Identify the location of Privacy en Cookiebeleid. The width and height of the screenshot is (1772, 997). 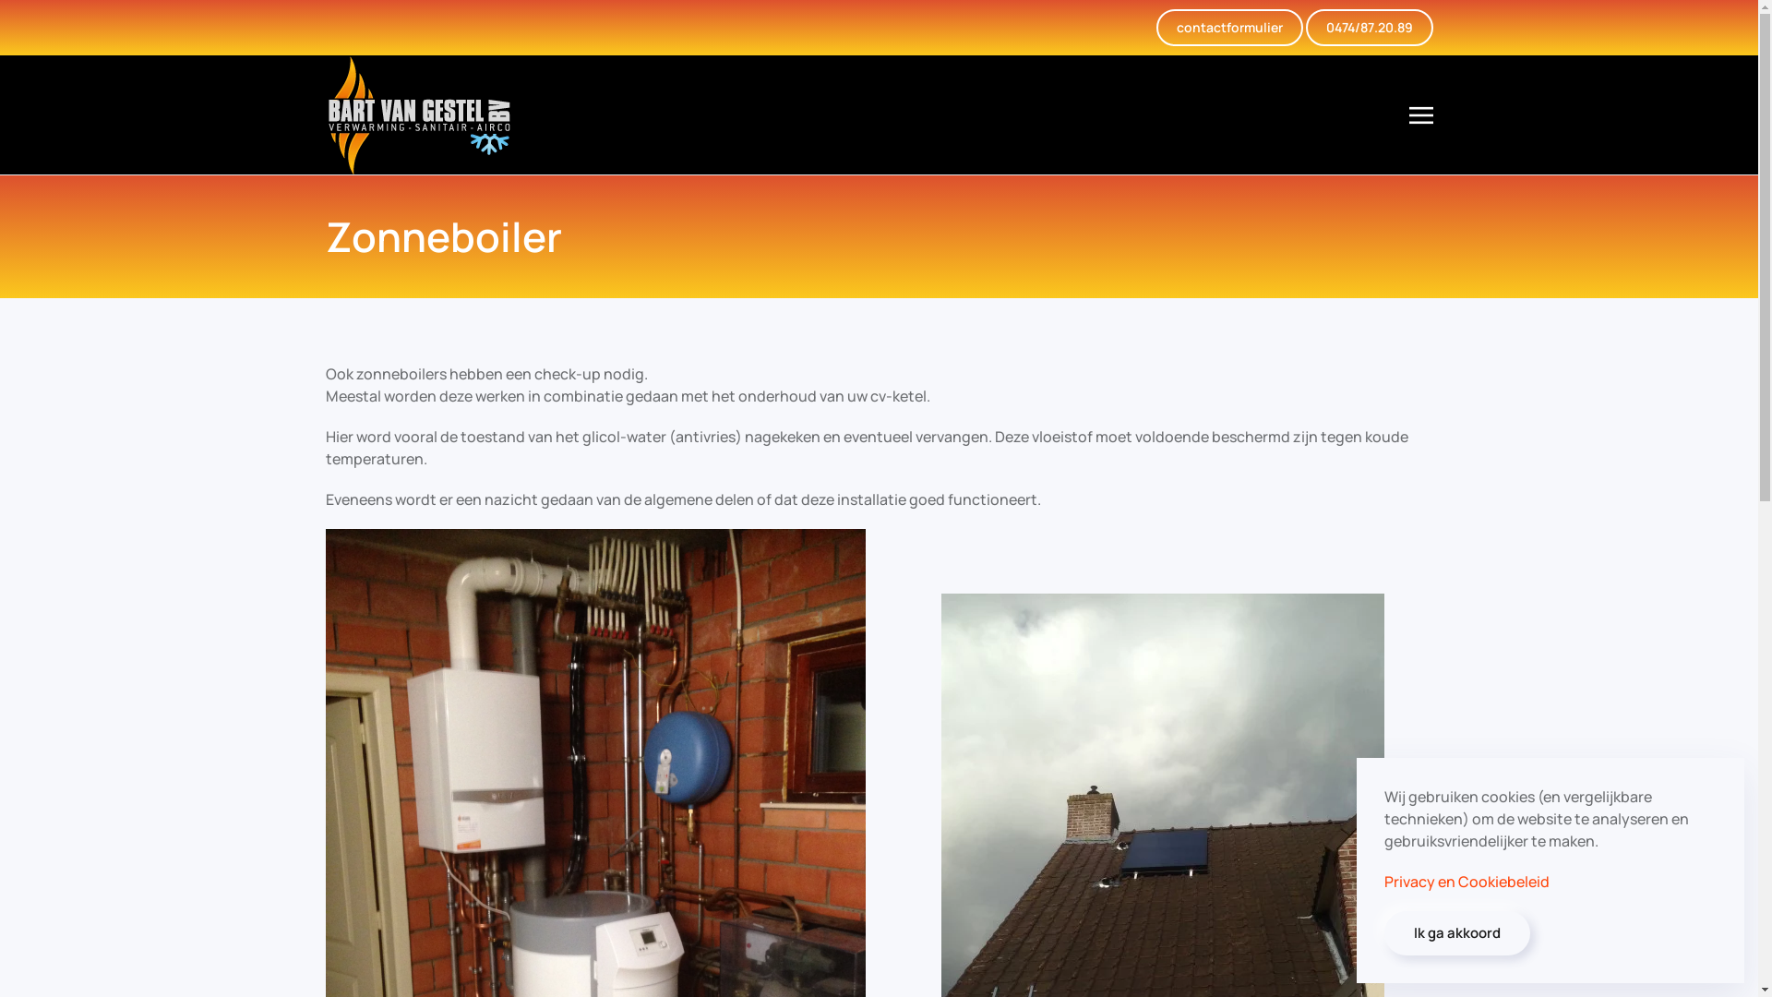
(1467, 882).